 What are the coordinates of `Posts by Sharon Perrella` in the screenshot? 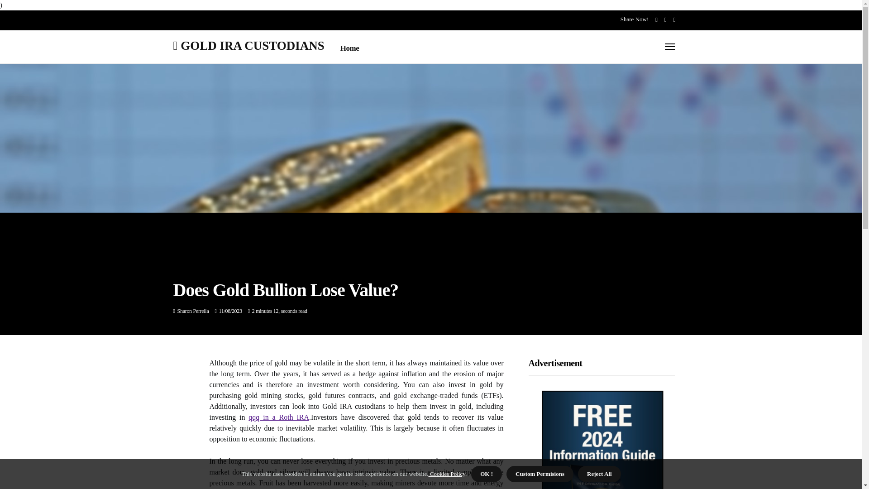 It's located at (193, 311).